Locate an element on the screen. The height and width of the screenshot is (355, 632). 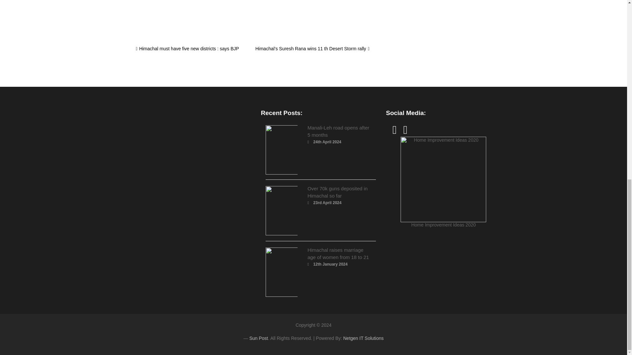
Himachal must have five new districts : says BJP is located at coordinates (187, 49).